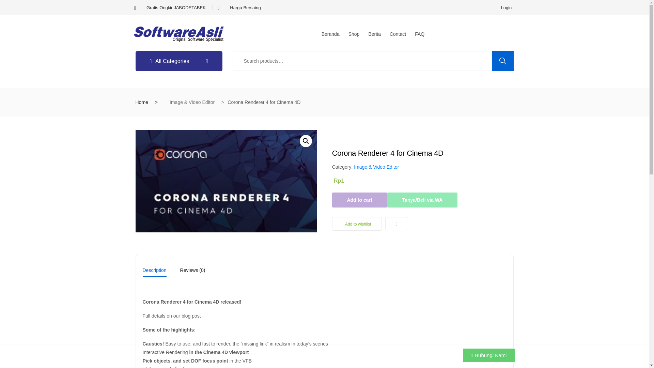  What do you see at coordinates (142, 102) in the screenshot?
I see `Home` at bounding box center [142, 102].